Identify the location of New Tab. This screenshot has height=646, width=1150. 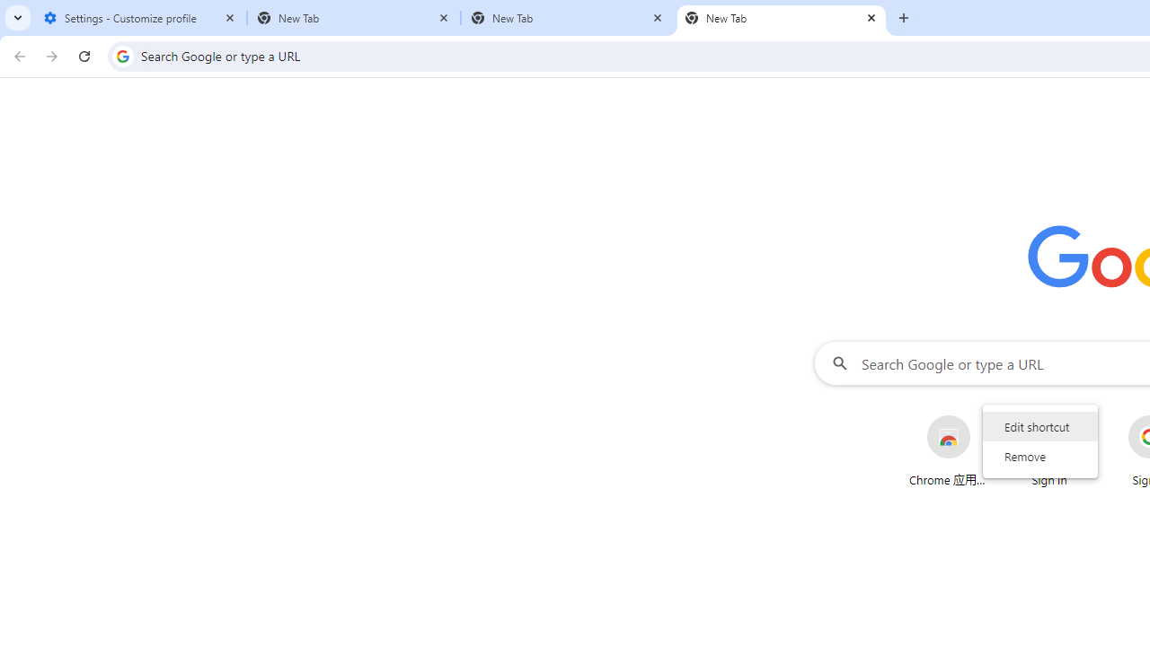
(782, 18).